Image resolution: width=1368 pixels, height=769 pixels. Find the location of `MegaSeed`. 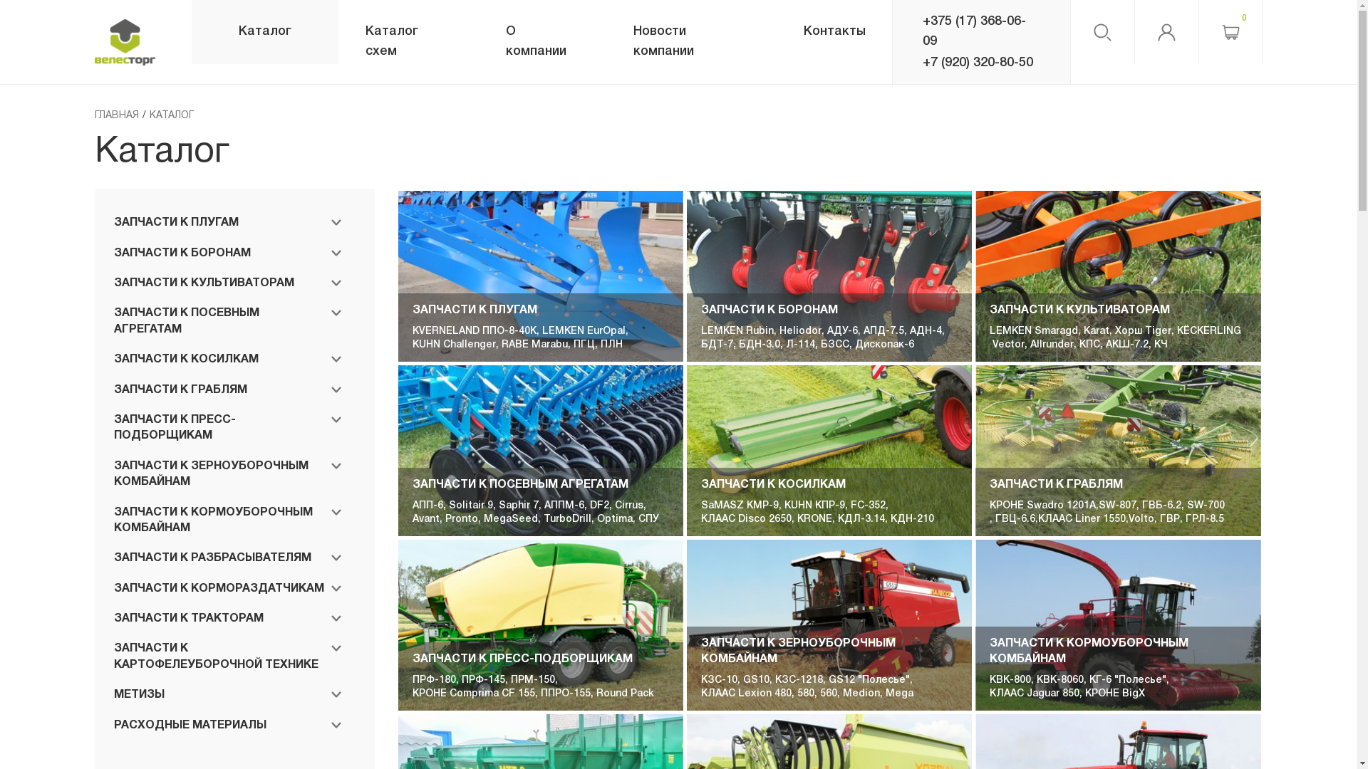

MegaSeed is located at coordinates (511, 520).